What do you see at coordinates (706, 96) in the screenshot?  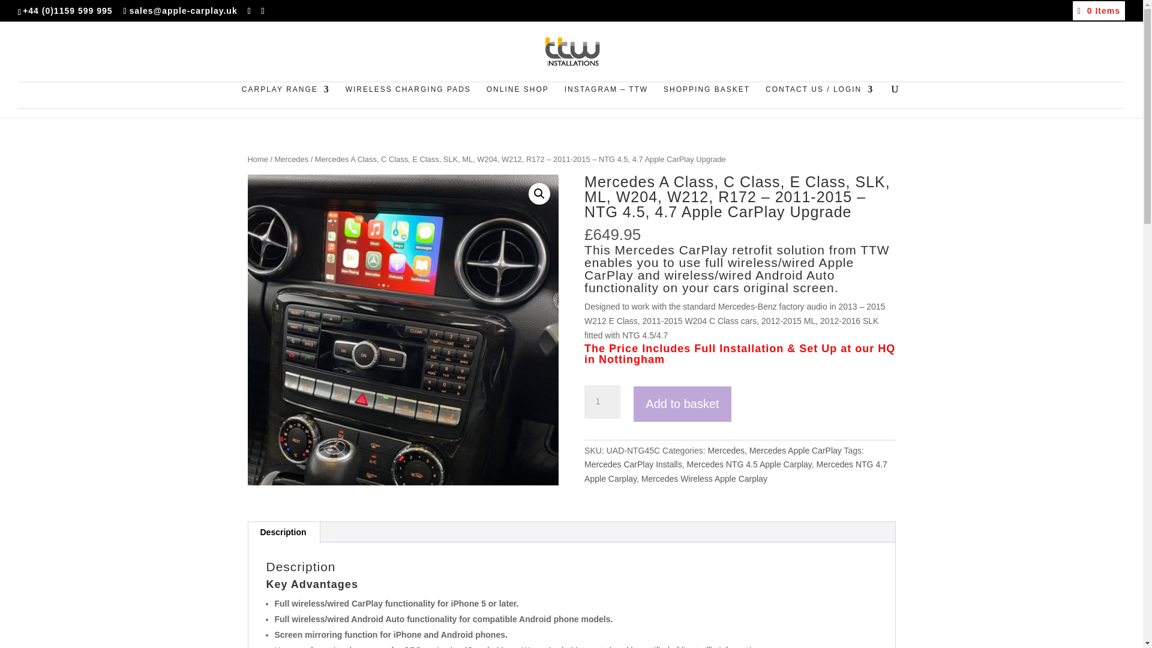 I see `SHOPPING BASKET` at bounding box center [706, 96].